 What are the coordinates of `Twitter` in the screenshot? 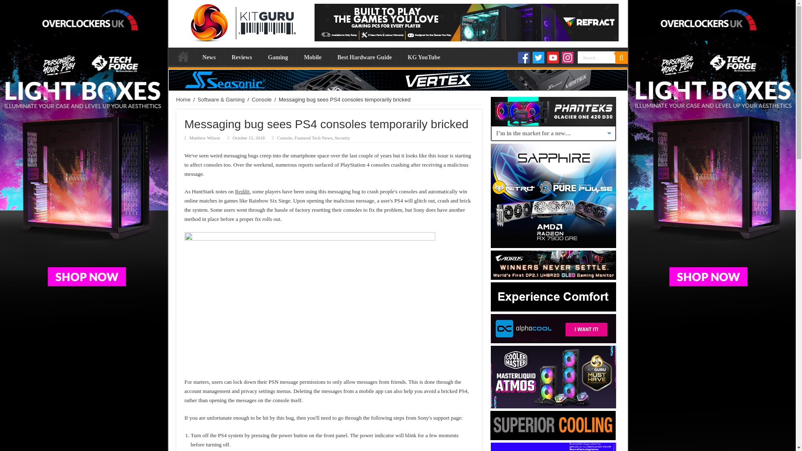 It's located at (538, 58).